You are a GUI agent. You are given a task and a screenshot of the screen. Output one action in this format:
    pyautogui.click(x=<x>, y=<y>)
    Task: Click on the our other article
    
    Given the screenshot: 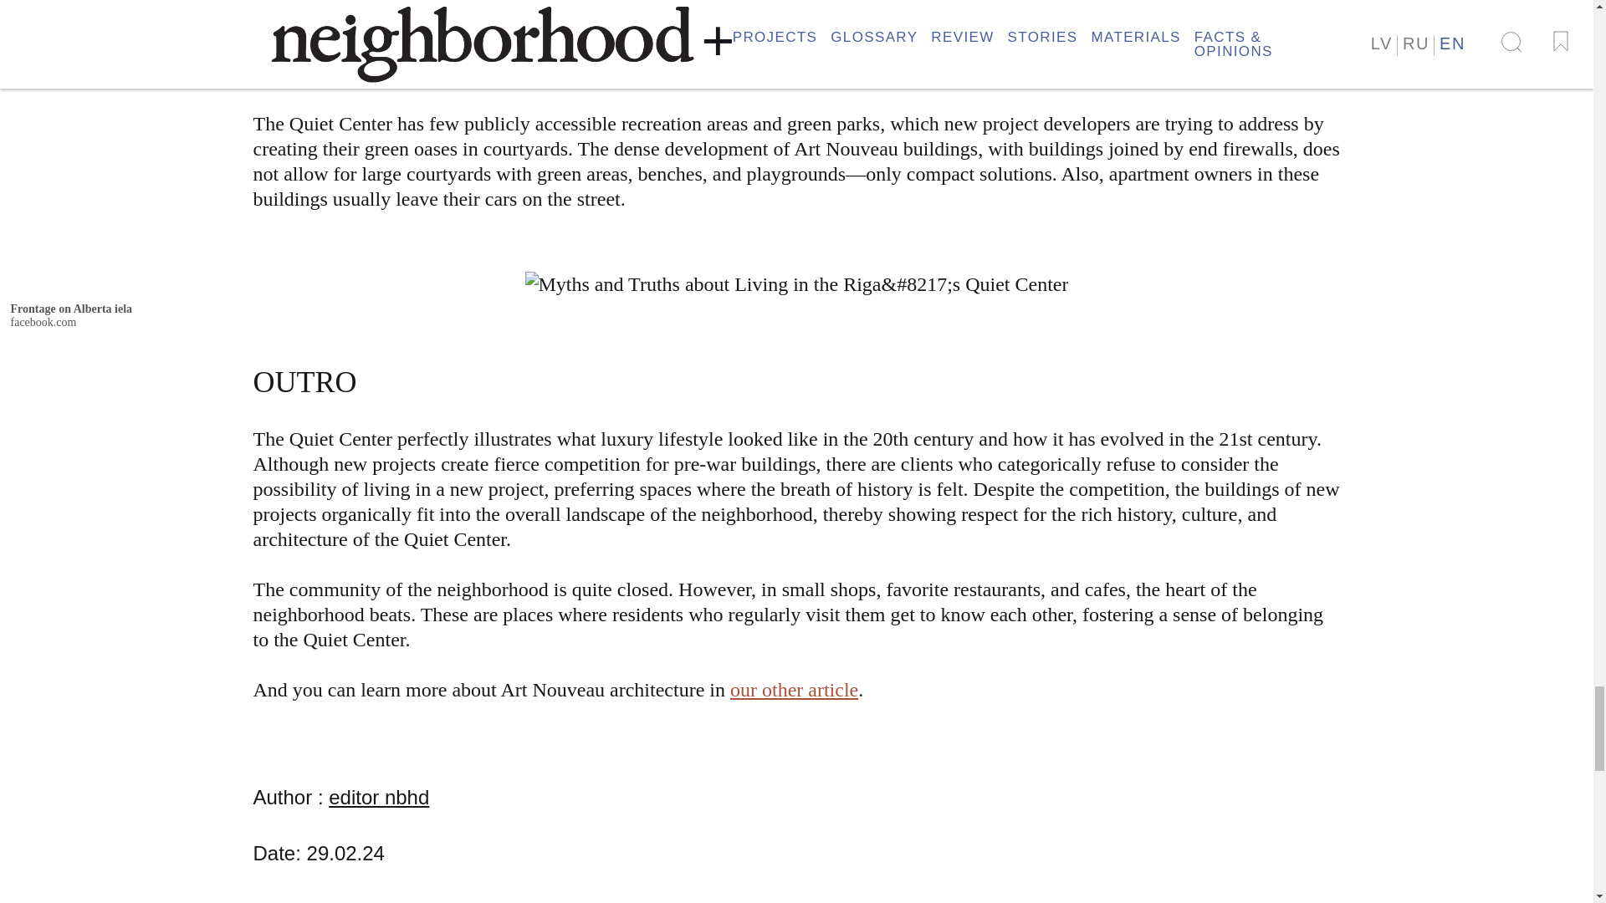 What is the action you would take?
    pyautogui.click(x=794, y=690)
    